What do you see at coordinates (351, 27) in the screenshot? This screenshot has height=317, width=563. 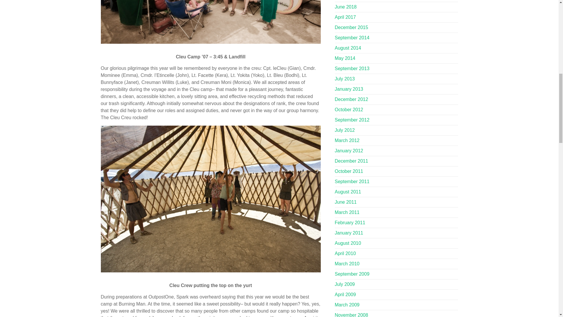 I see `December 2015` at bounding box center [351, 27].